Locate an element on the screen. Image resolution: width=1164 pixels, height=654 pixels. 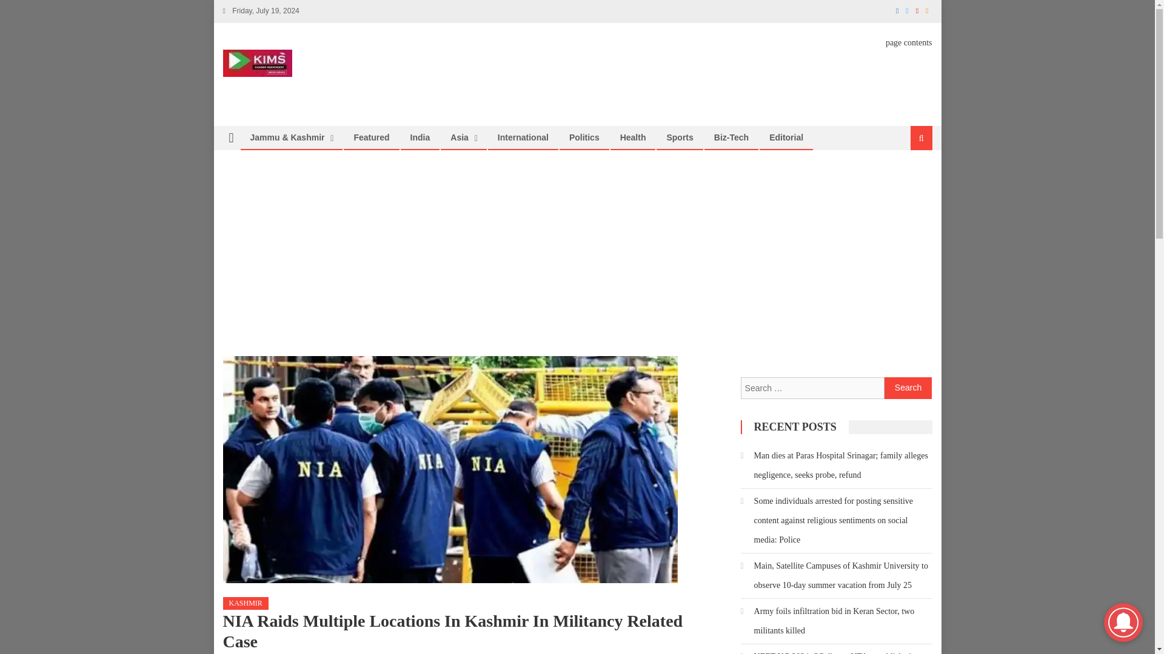
Featured is located at coordinates (371, 137).